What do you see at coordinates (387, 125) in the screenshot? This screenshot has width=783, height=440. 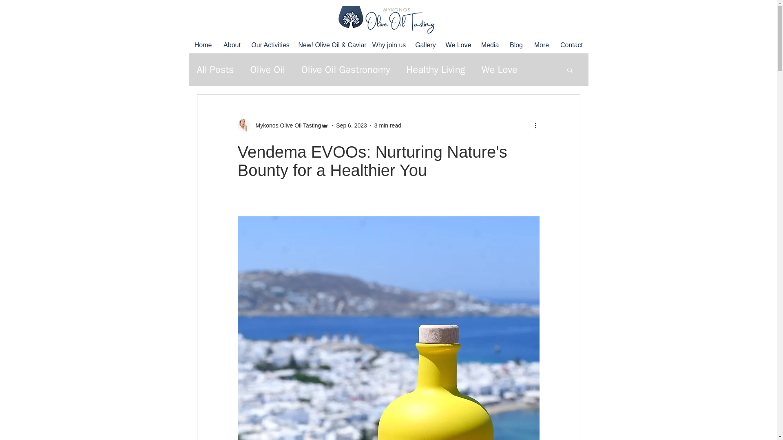 I see `3 min read` at bounding box center [387, 125].